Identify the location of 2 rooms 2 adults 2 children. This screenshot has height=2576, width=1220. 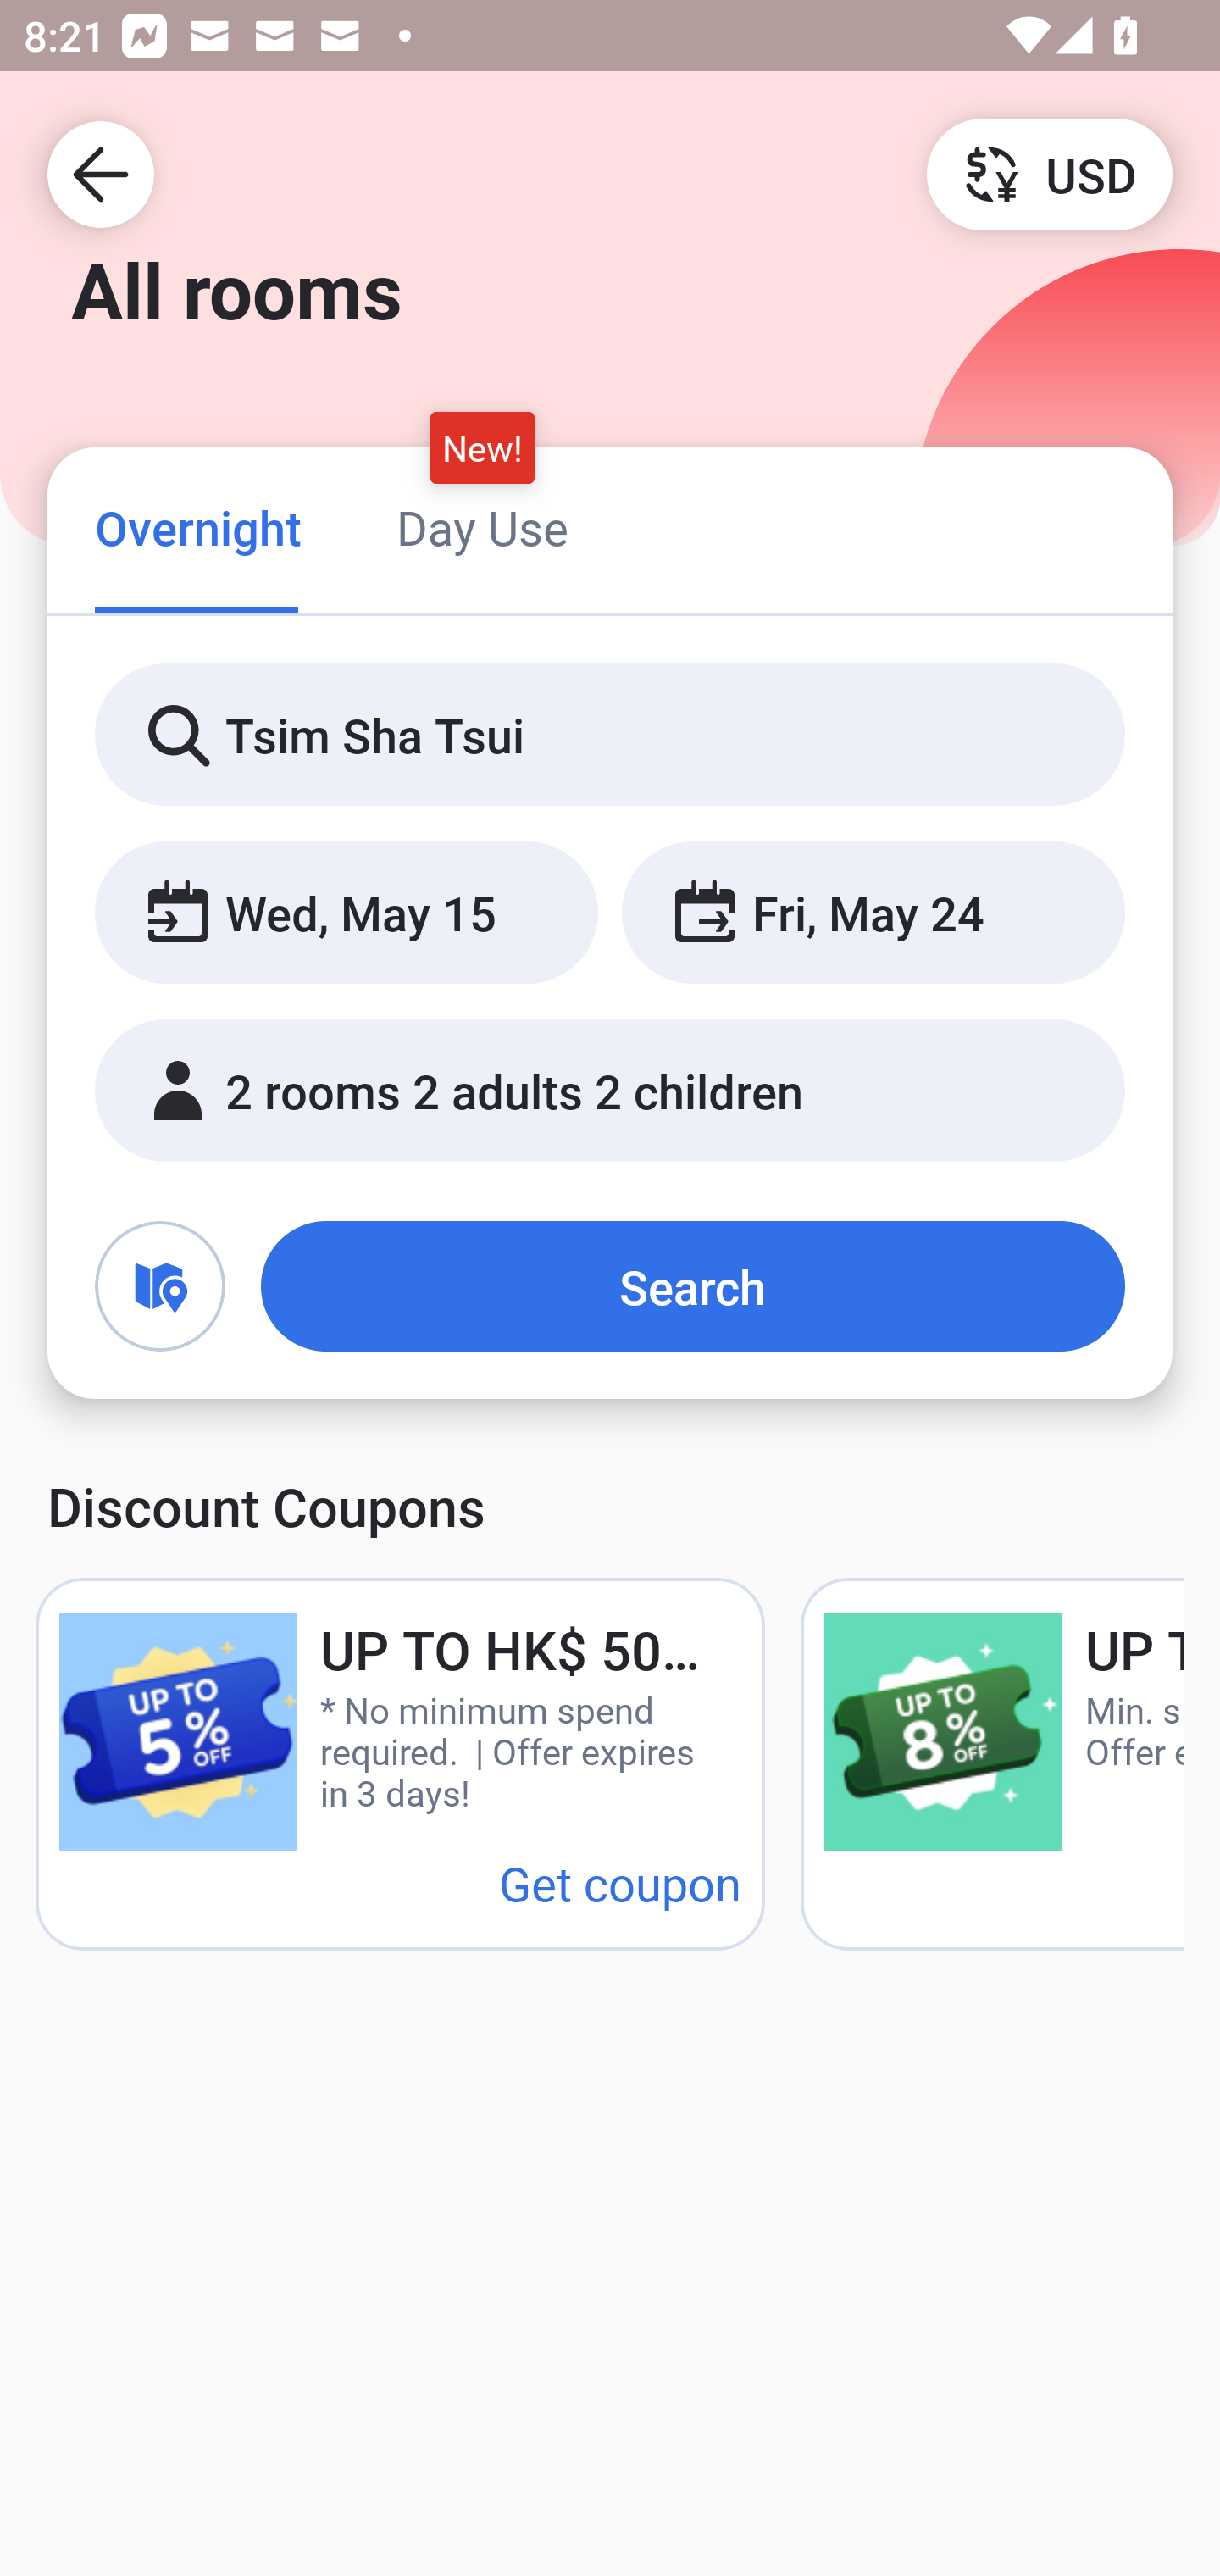
(610, 1091).